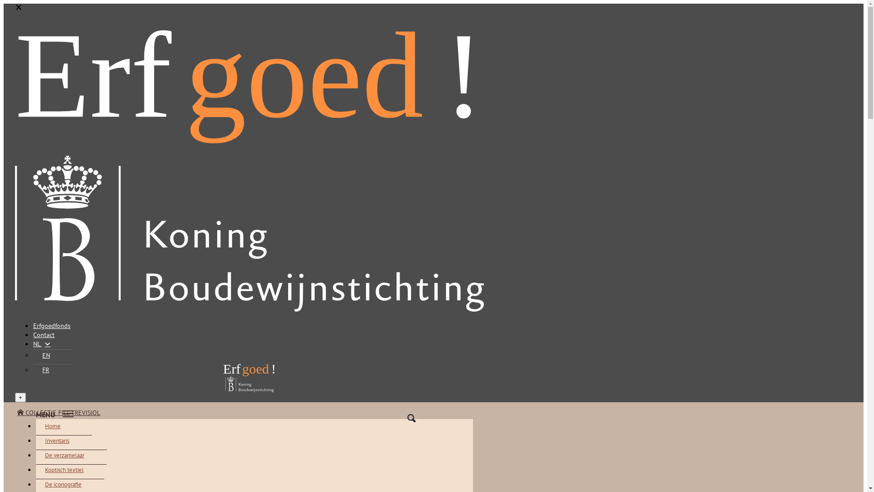  What do you see at coordinates (412, 418) in the screenshot?
I see `Zoeken` at bounding box center [412, 418].